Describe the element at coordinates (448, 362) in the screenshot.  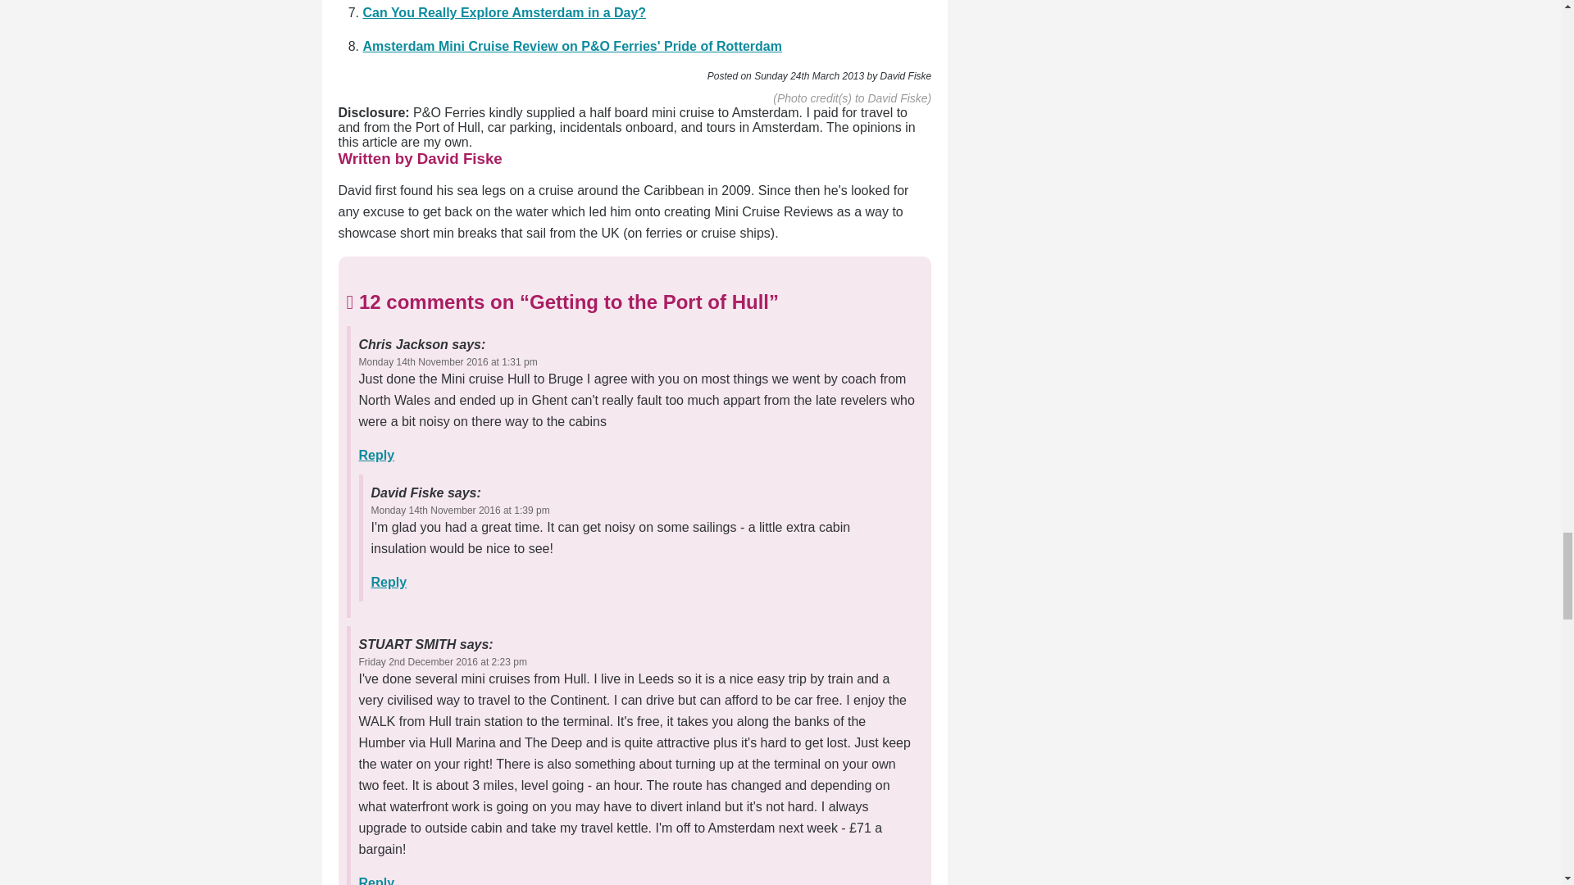
I see `Monday 14th November 2016 at 1:31 pm` at that location.